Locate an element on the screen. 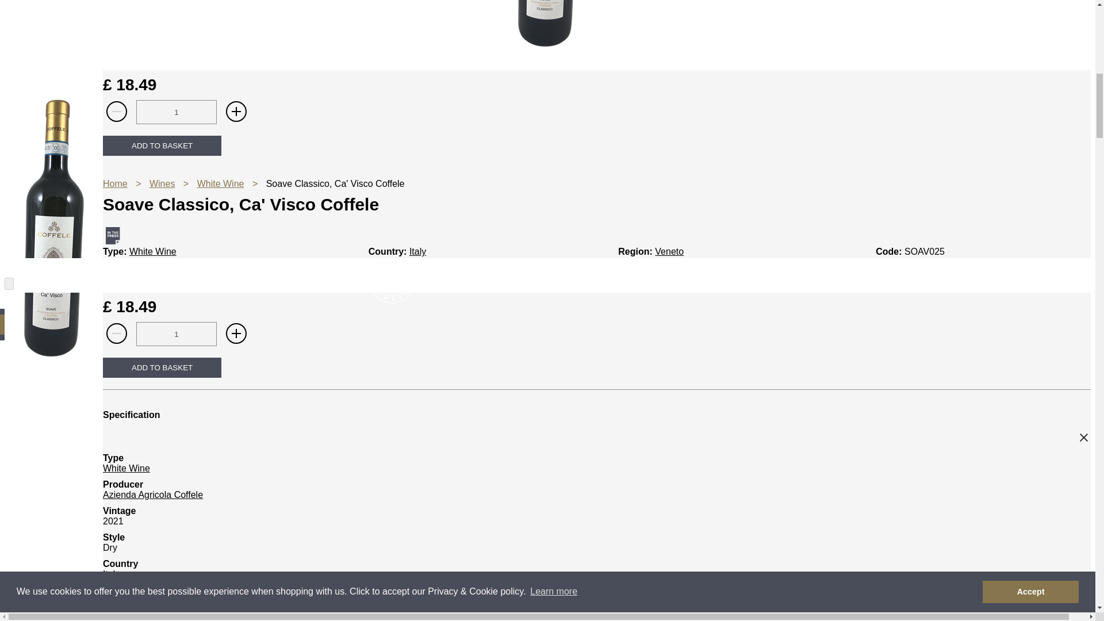  Increase number of bottles is located at coordinates (236, 333).